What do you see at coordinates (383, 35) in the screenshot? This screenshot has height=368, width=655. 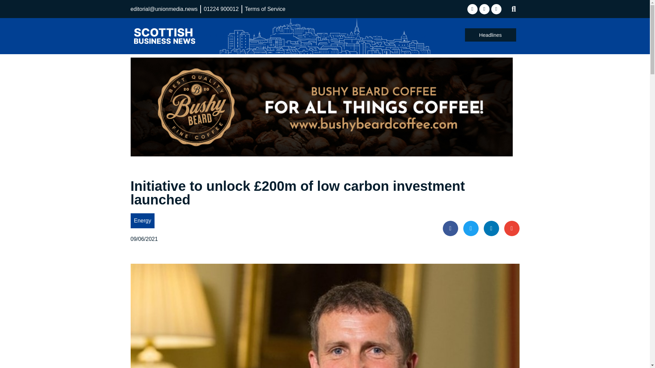 I see `Sectors` at bounding box center [383, 35].